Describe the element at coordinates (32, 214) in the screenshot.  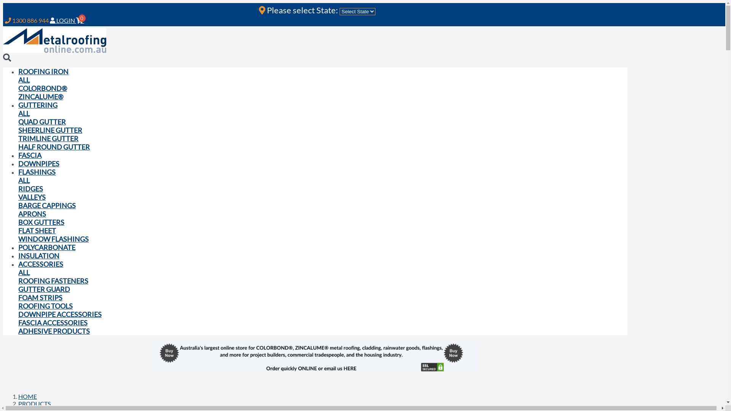
I see `APRONS` at that location.